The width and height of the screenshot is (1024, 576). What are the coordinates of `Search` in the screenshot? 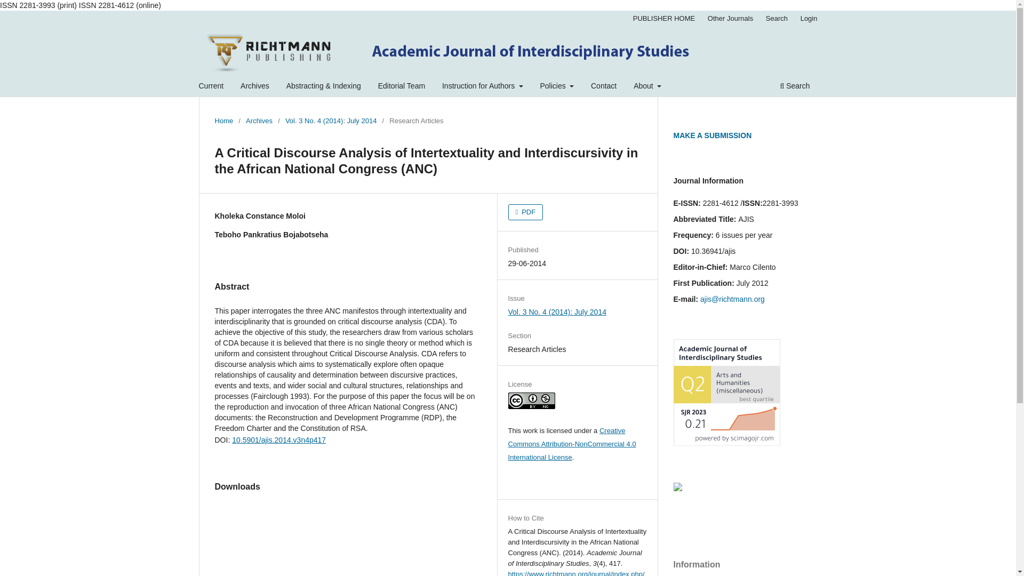 It's located at (795, 87).